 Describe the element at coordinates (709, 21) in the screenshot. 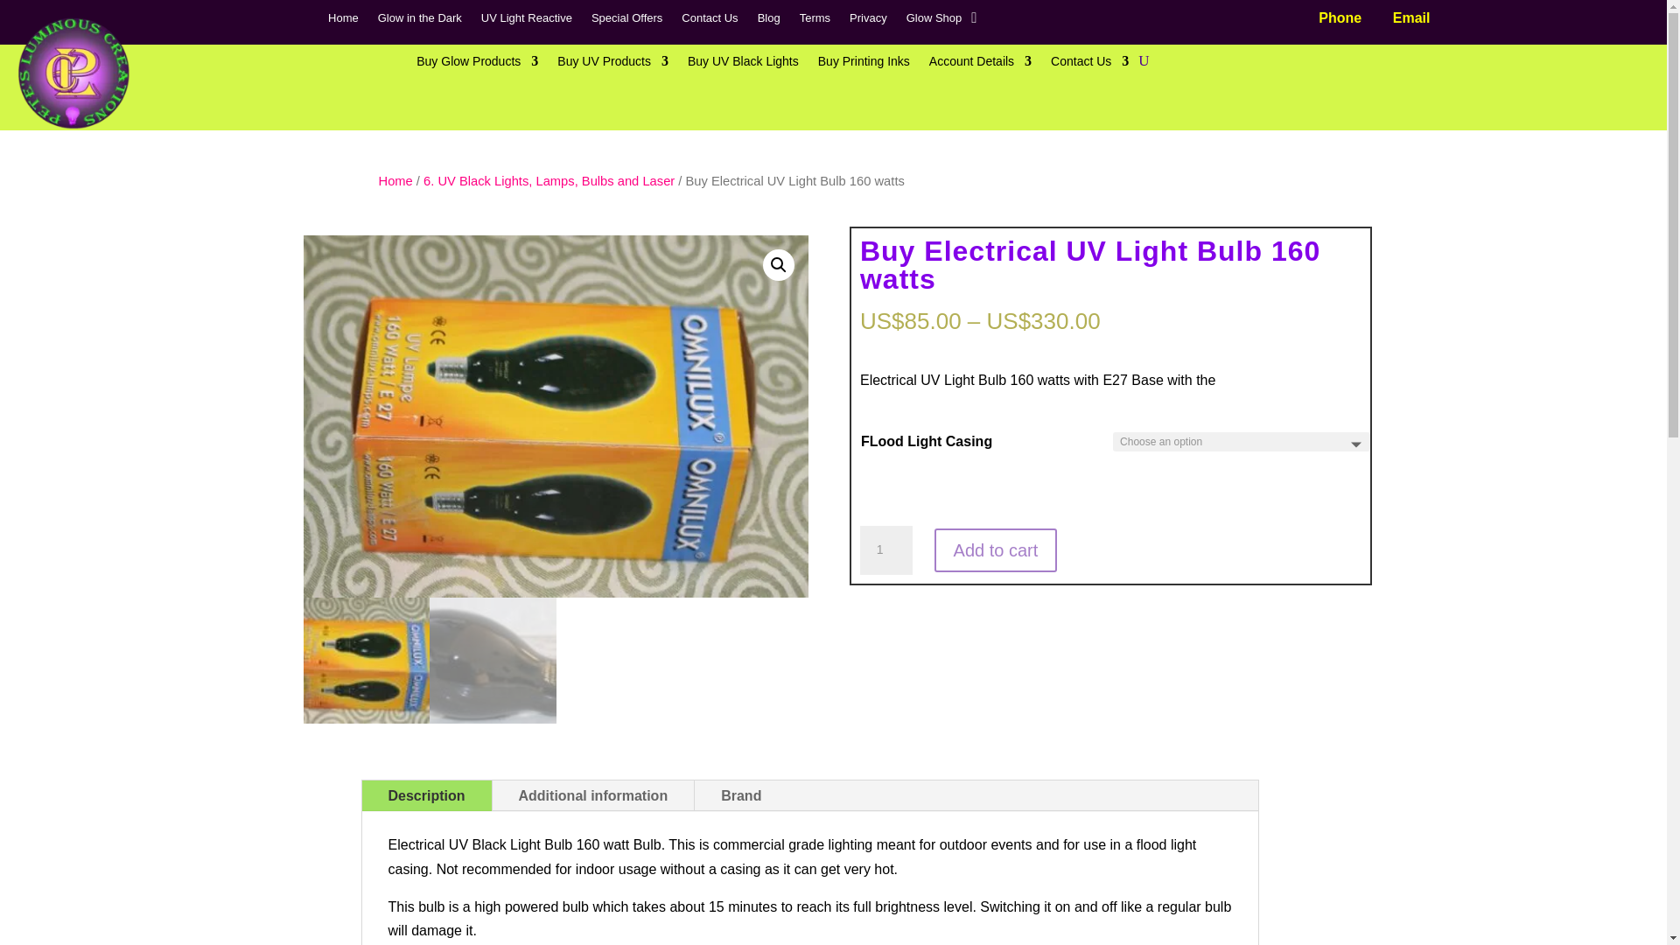

I see `Contact Us` at that location.